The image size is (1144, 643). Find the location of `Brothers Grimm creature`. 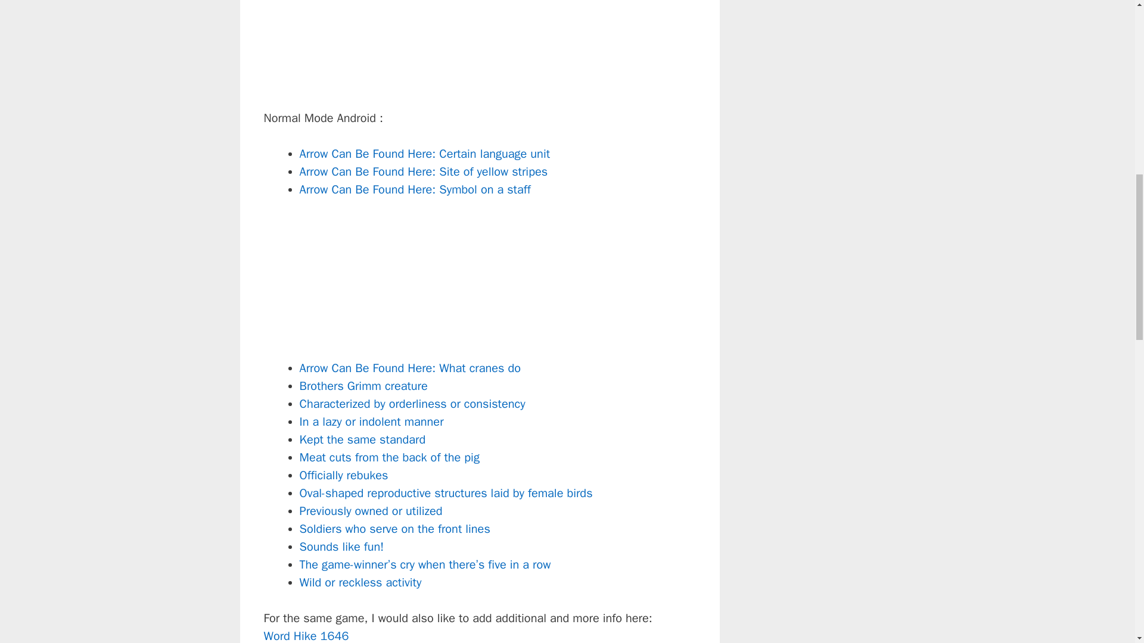

Brothers Grimm creature is located at coordinates (362, 386).